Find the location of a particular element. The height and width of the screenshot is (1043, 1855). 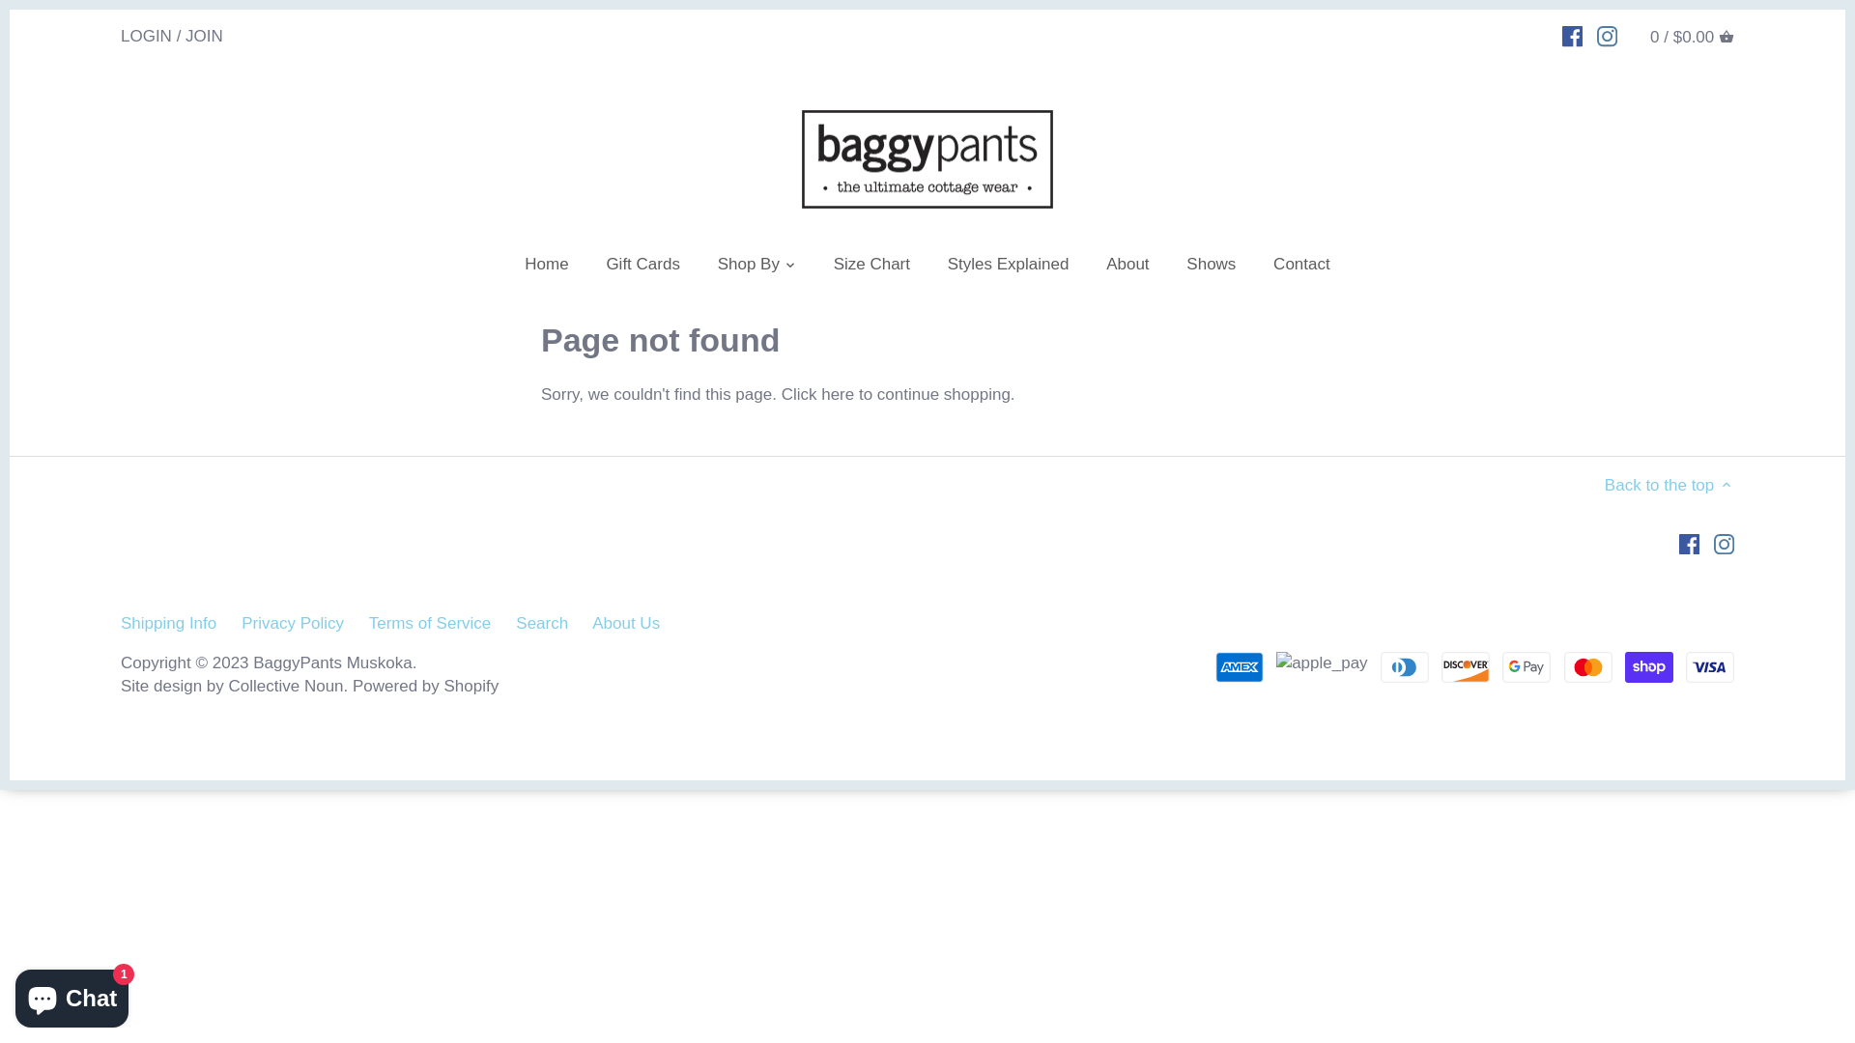

Gift Cards is located at coordinates (643, 268).